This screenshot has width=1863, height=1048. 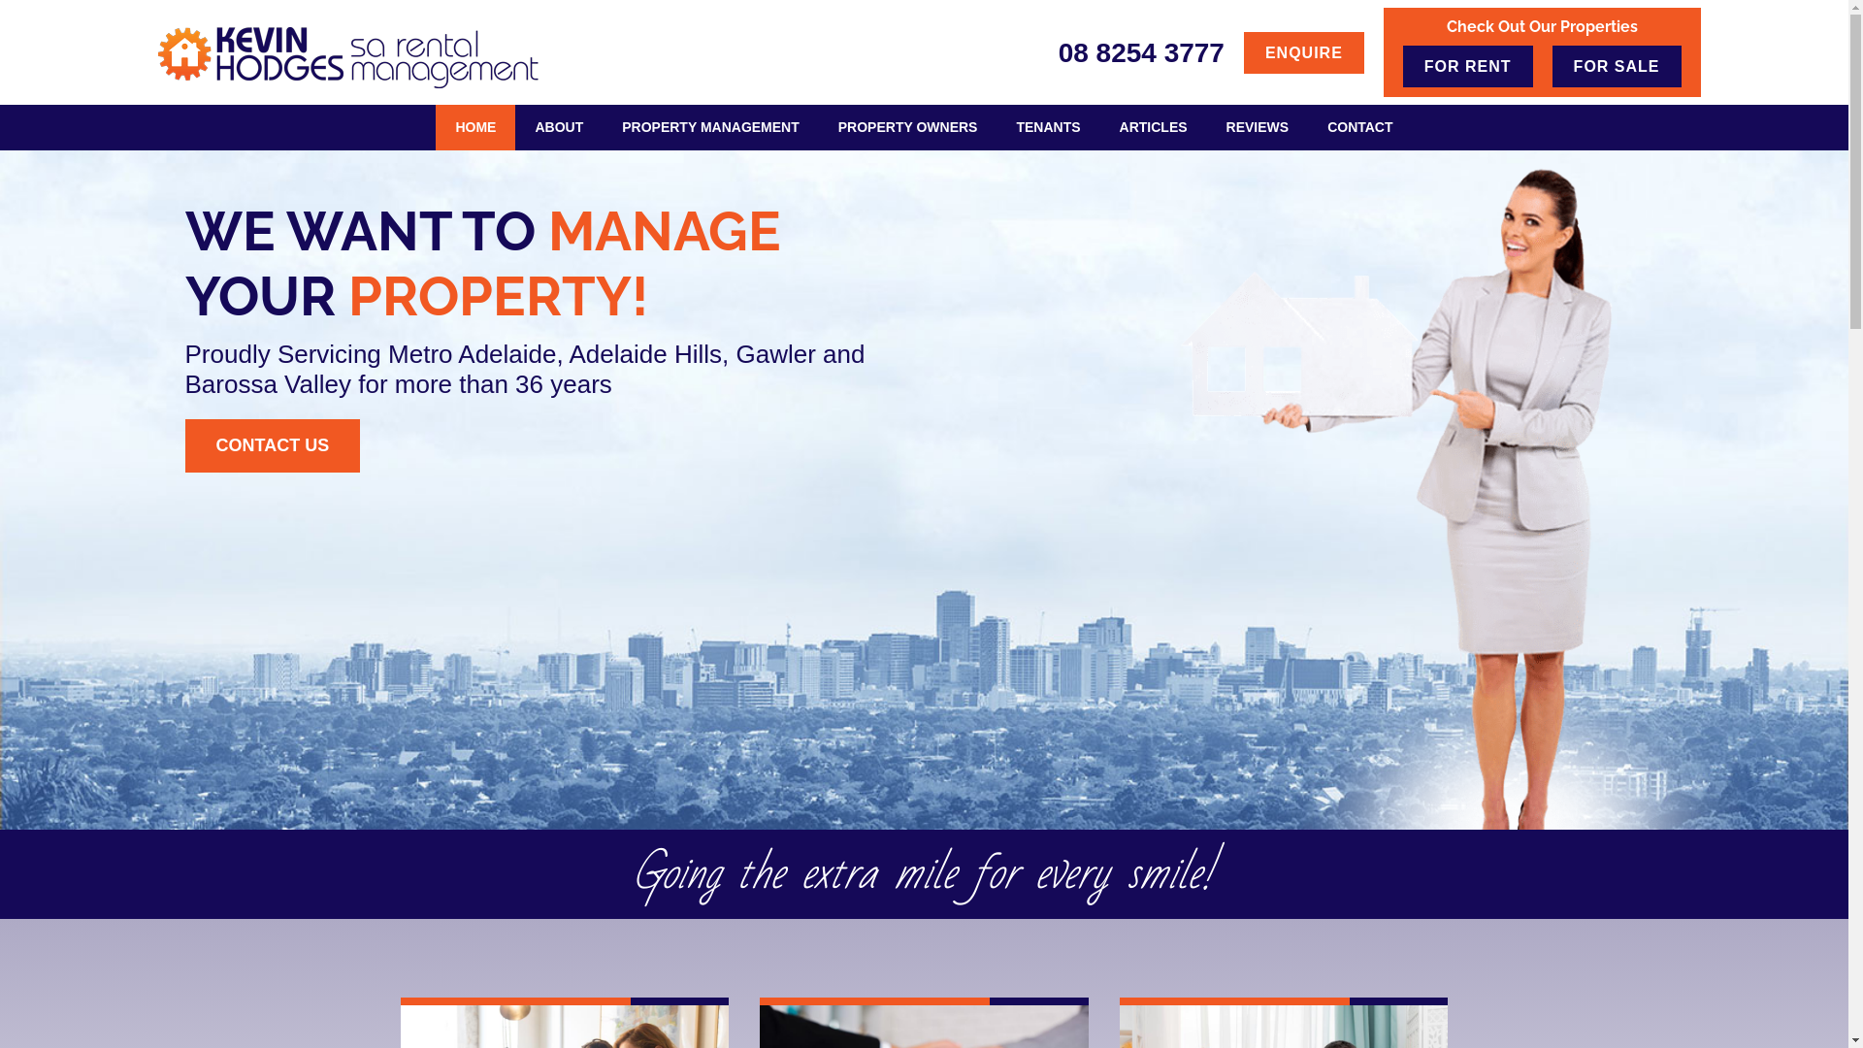 What do you see at coordinates (1360, 128) in the screenshot?
I see `CONTACT` at bounding box center [1360, 128].